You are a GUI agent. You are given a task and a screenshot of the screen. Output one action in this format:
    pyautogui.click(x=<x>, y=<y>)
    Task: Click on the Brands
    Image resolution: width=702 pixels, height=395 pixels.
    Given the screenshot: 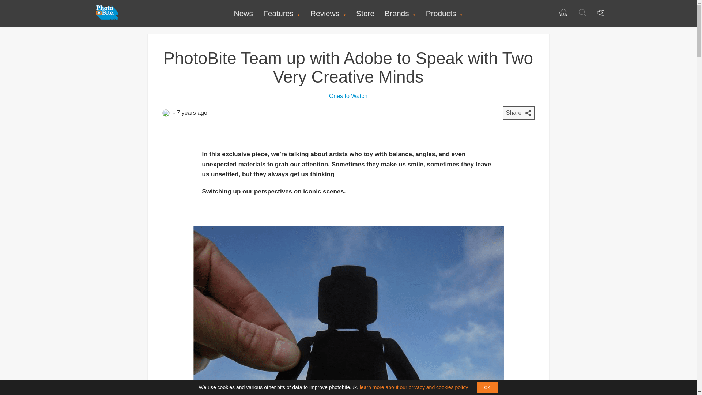 What is the action you would take?
    pyautogui.click(x=400, y=13)
    